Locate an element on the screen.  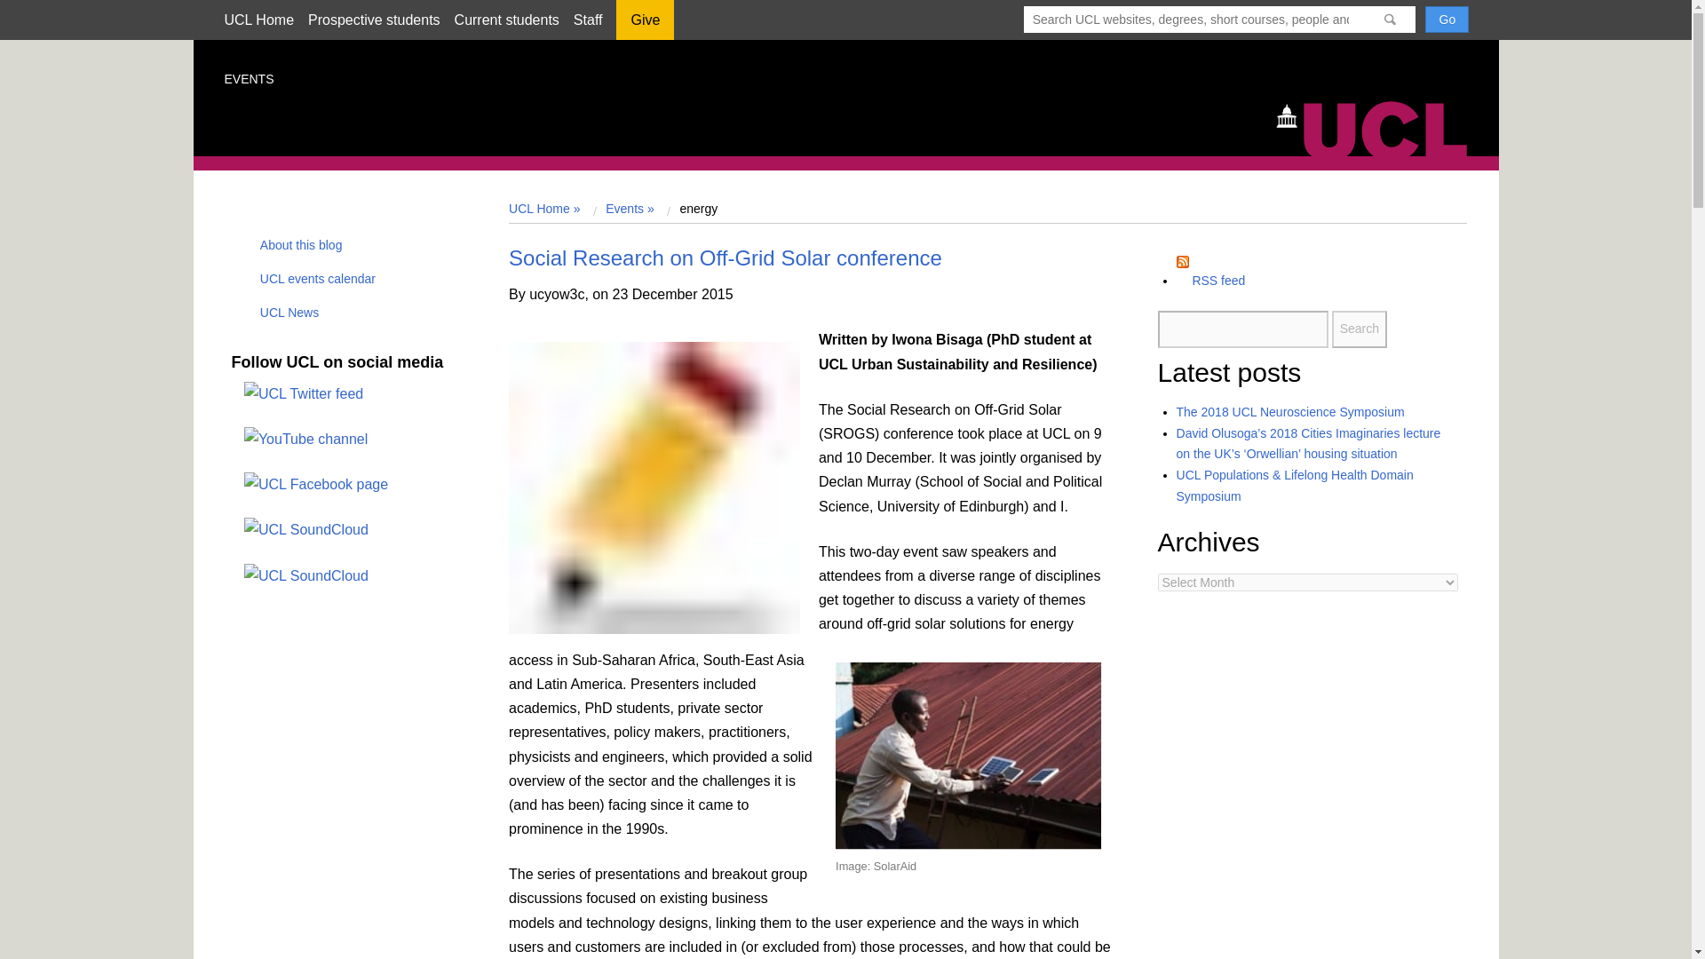
Prospective students is located at coordinates (374, 20).